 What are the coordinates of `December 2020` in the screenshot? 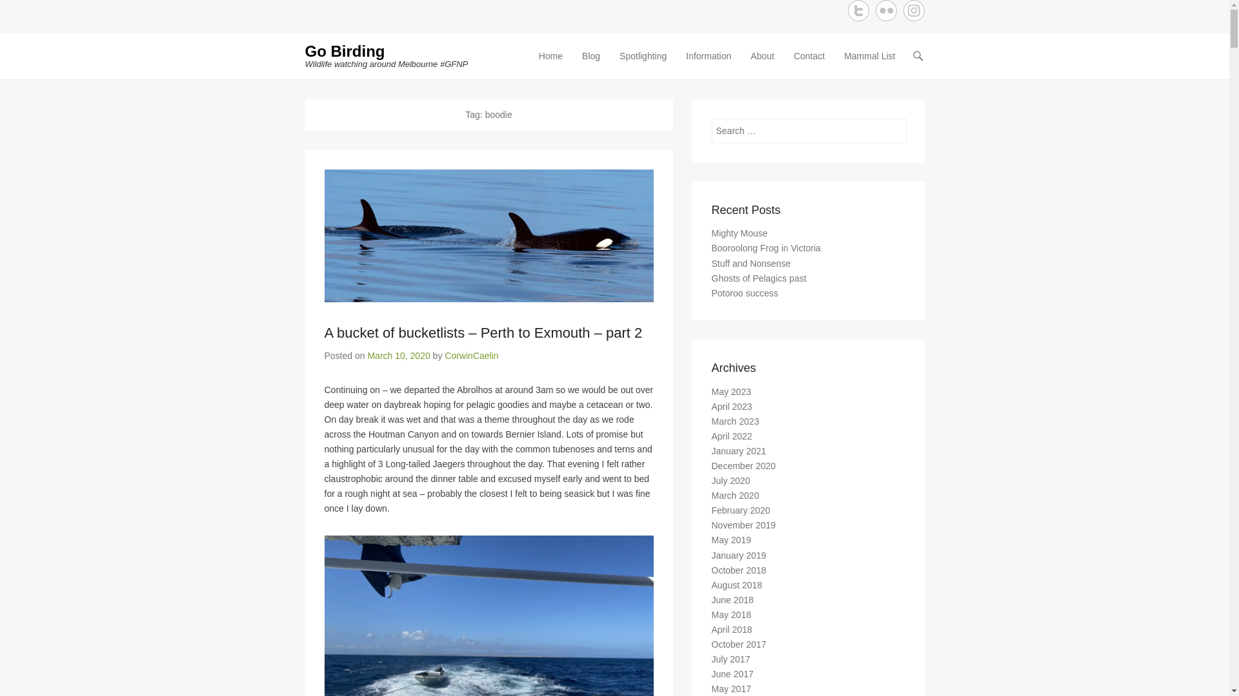 It's located at (743, 466).